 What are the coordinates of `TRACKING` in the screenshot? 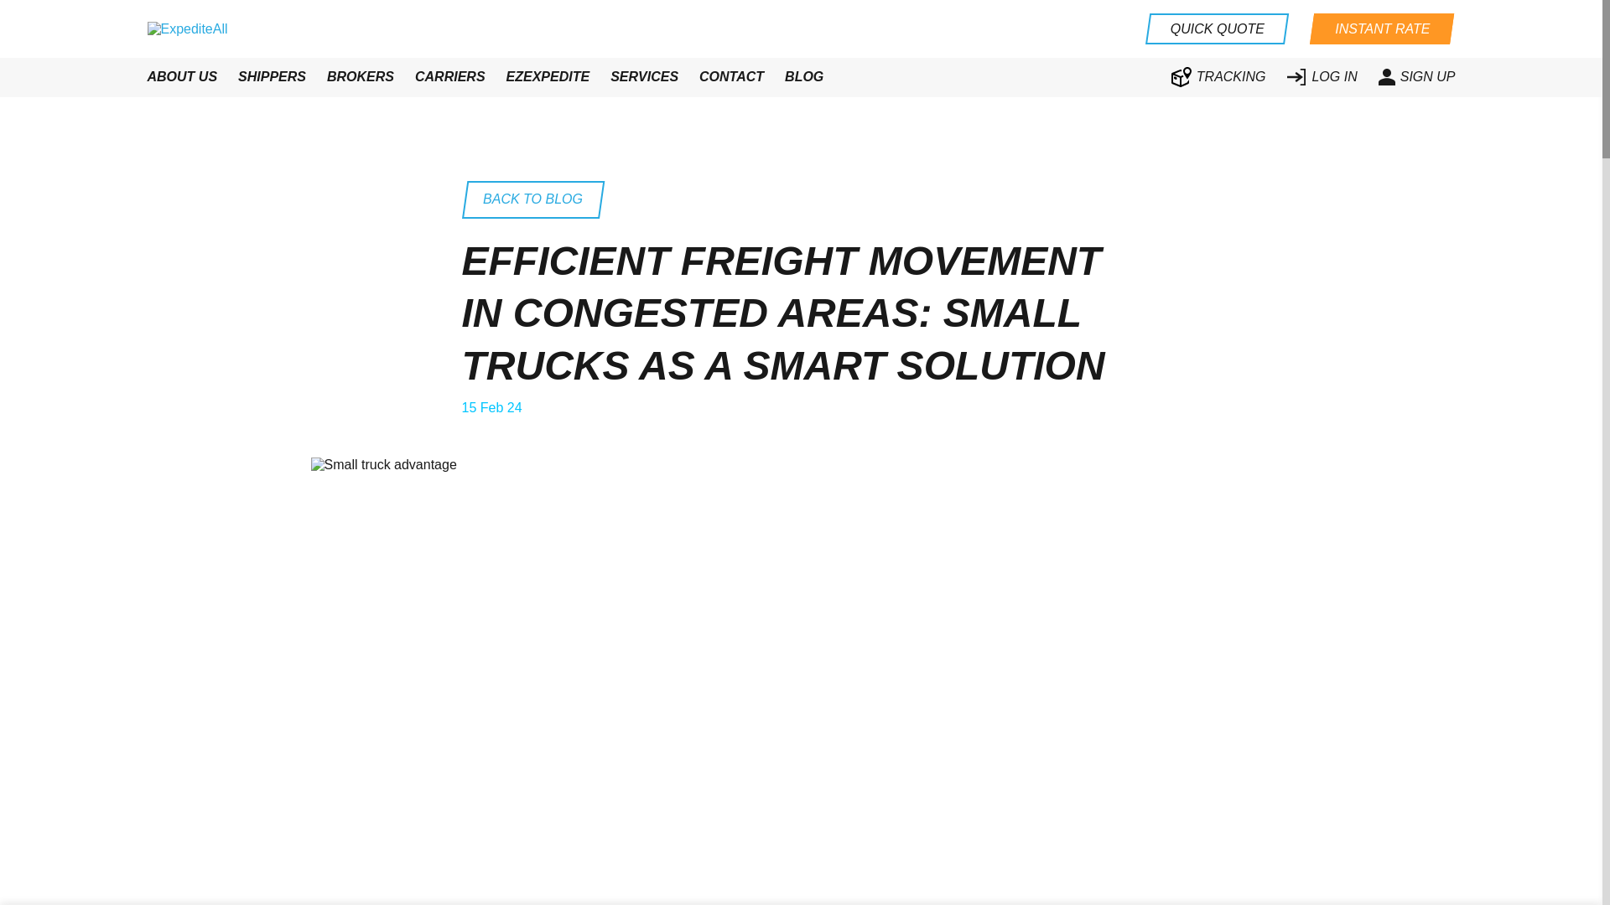 It's located at (1218, 76).